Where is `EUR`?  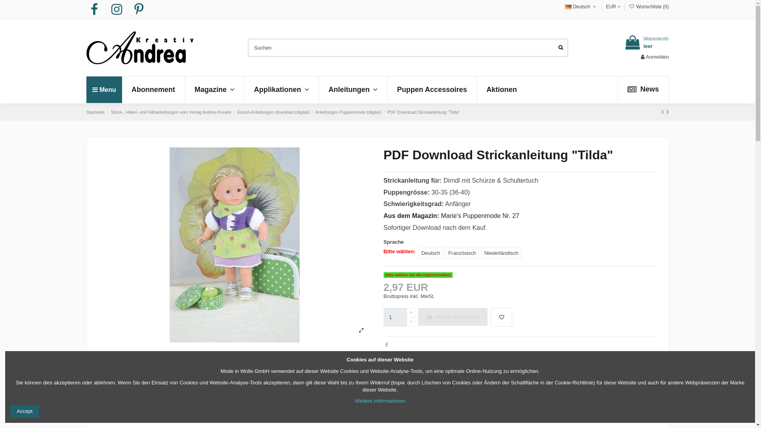 EUR is located at coordinates (614, 7).